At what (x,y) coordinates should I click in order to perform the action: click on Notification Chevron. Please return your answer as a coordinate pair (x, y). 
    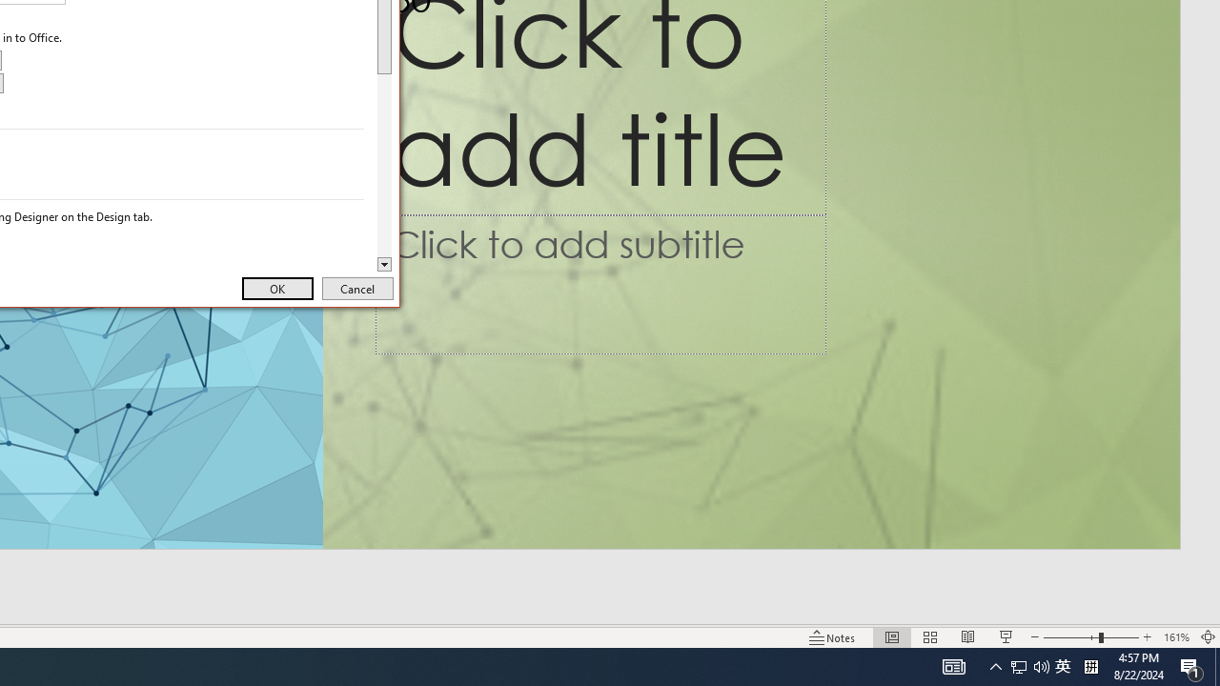
    Looking at the image, I should click on (995, 667).